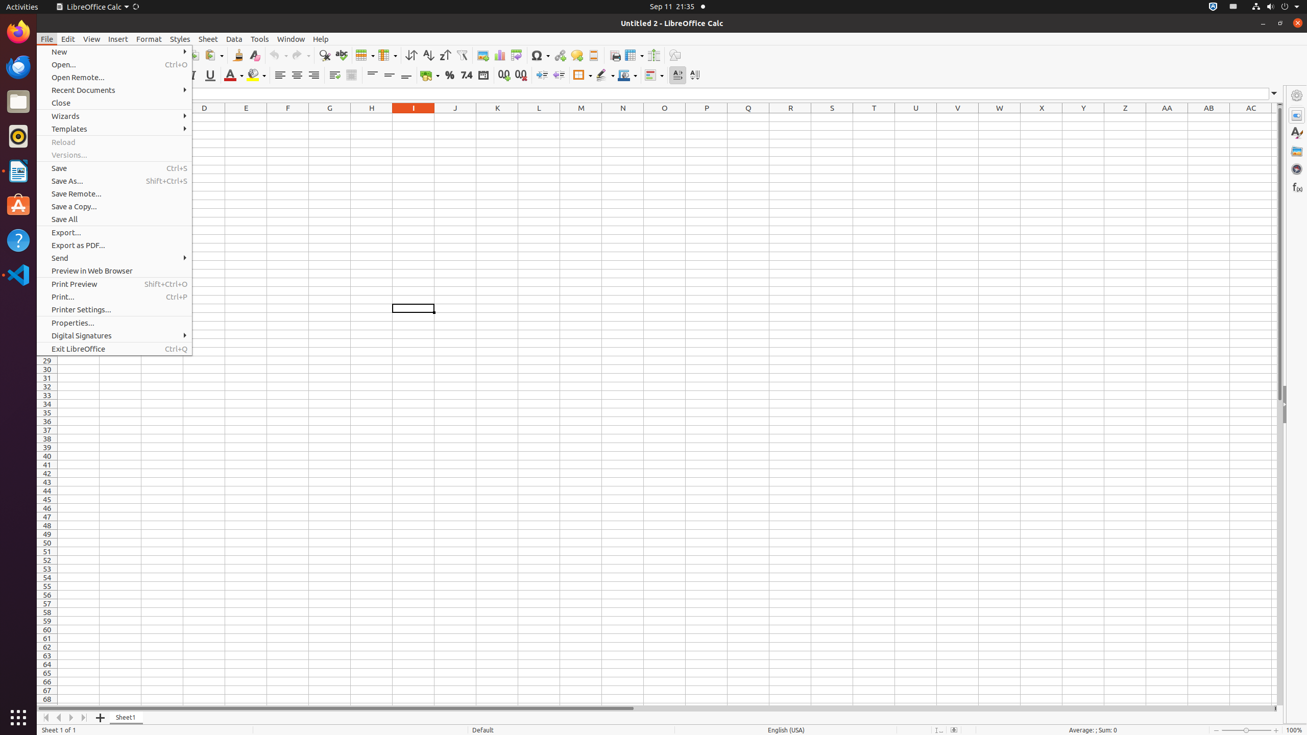 The width and height of the screenshot is (1307, 735). Describe the element at coordinates (1297, 151) in the screenshot. I see `Gallery` at that location.